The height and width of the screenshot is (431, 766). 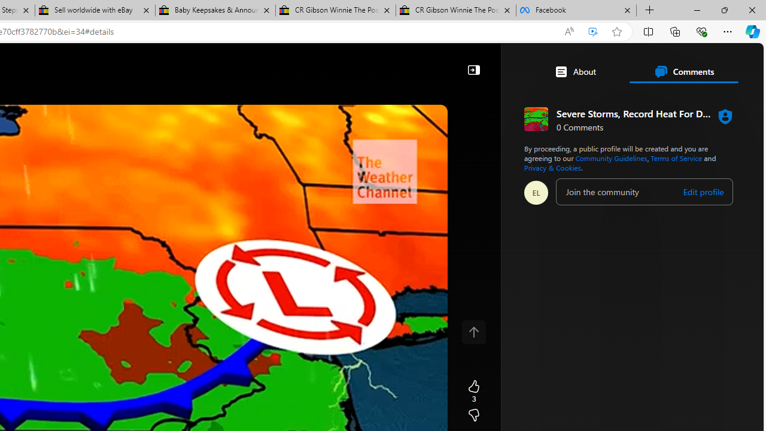 I want to click on Baby Keepsakes & Announcements for sale | eBay, so click(x=215, y=11).